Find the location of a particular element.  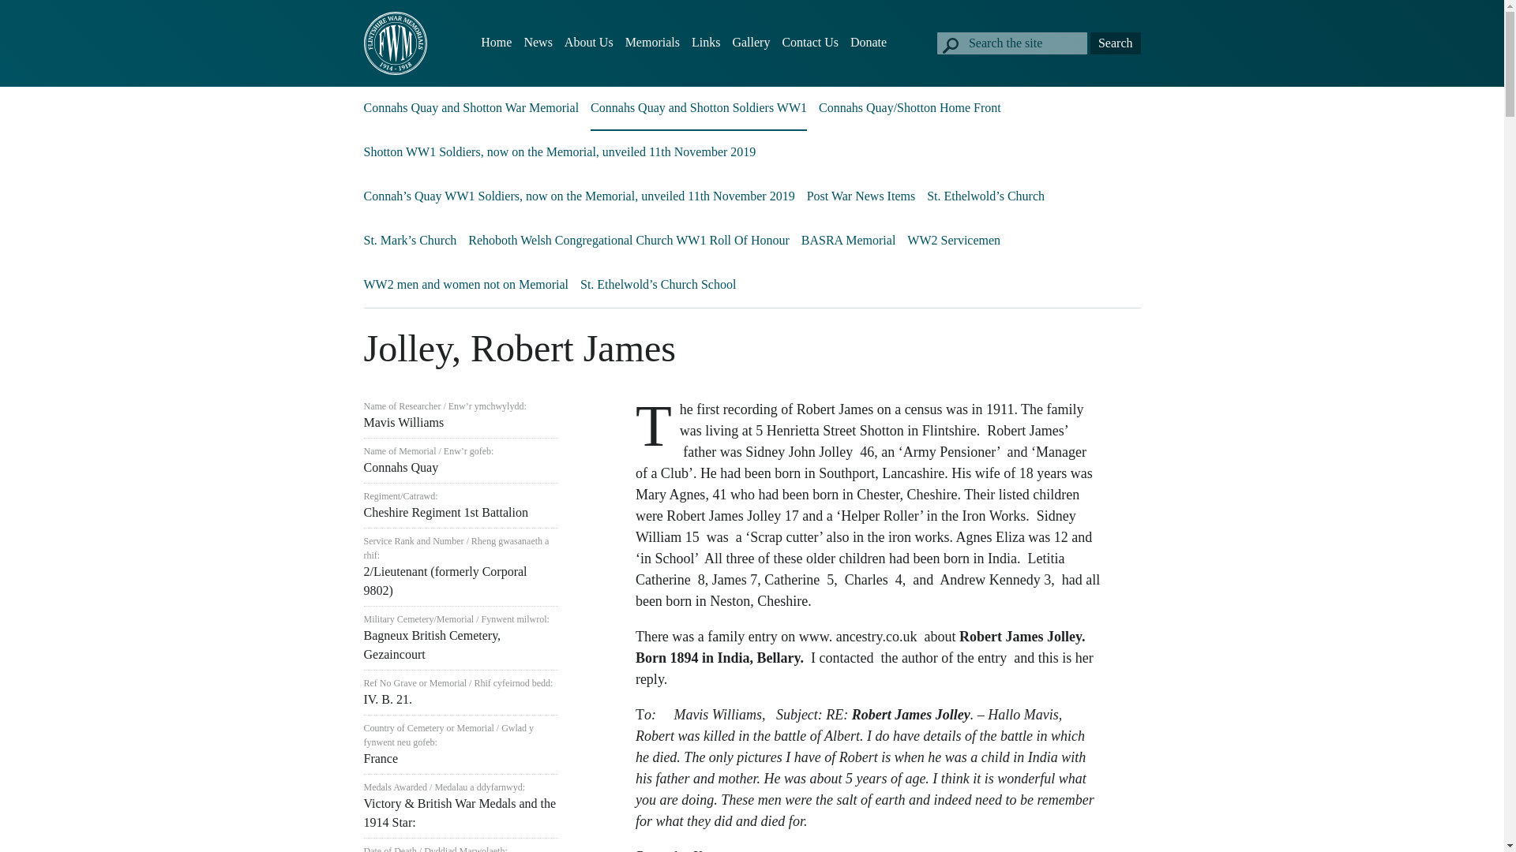

Connahs Quay and Shotton Soldiers WW1 is located at coordinates (698, 107).